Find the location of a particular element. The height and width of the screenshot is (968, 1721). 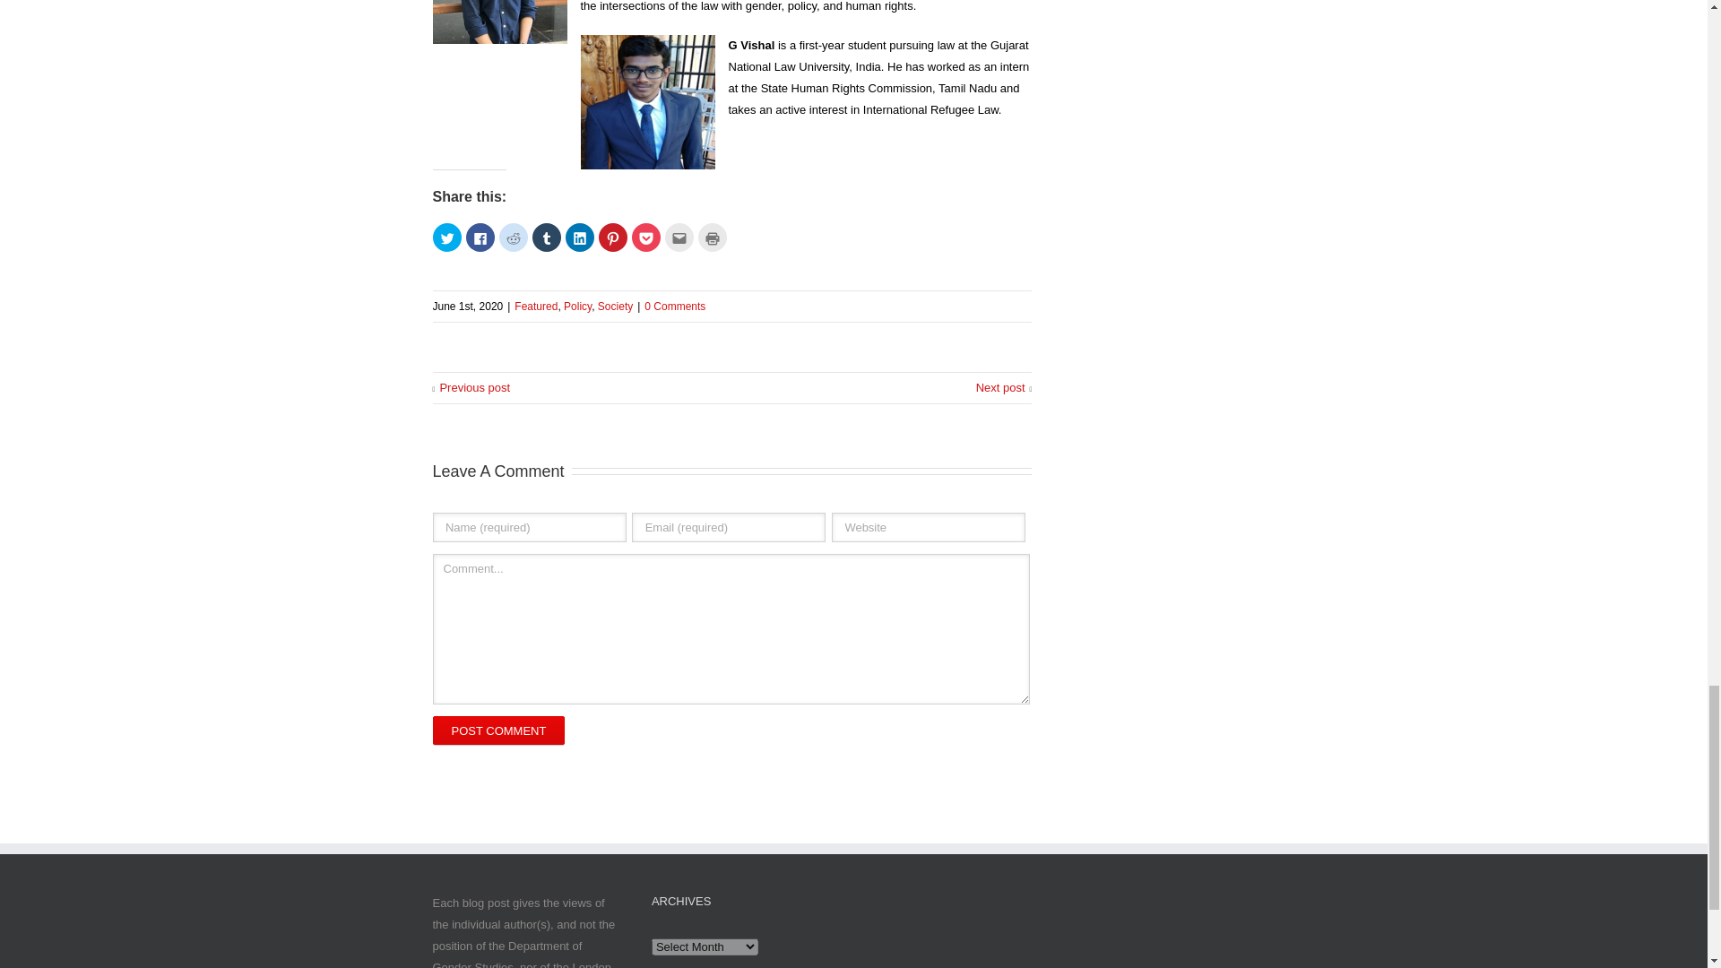

Click to share on Facebook is located at coordinates (480, 237).